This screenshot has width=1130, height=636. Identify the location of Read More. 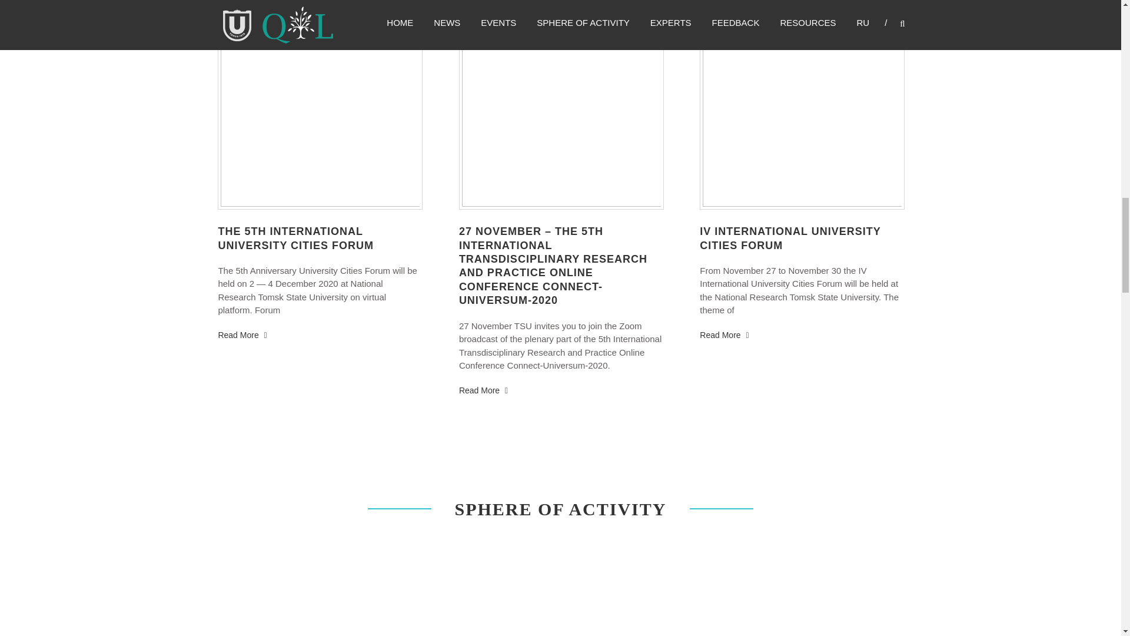
(724, 334).